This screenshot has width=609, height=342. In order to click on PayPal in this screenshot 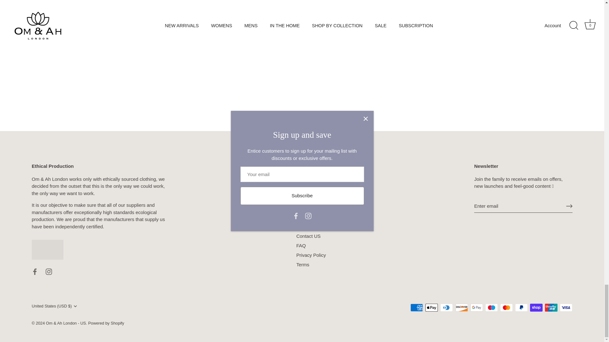, I will do `click(521, 307)`.